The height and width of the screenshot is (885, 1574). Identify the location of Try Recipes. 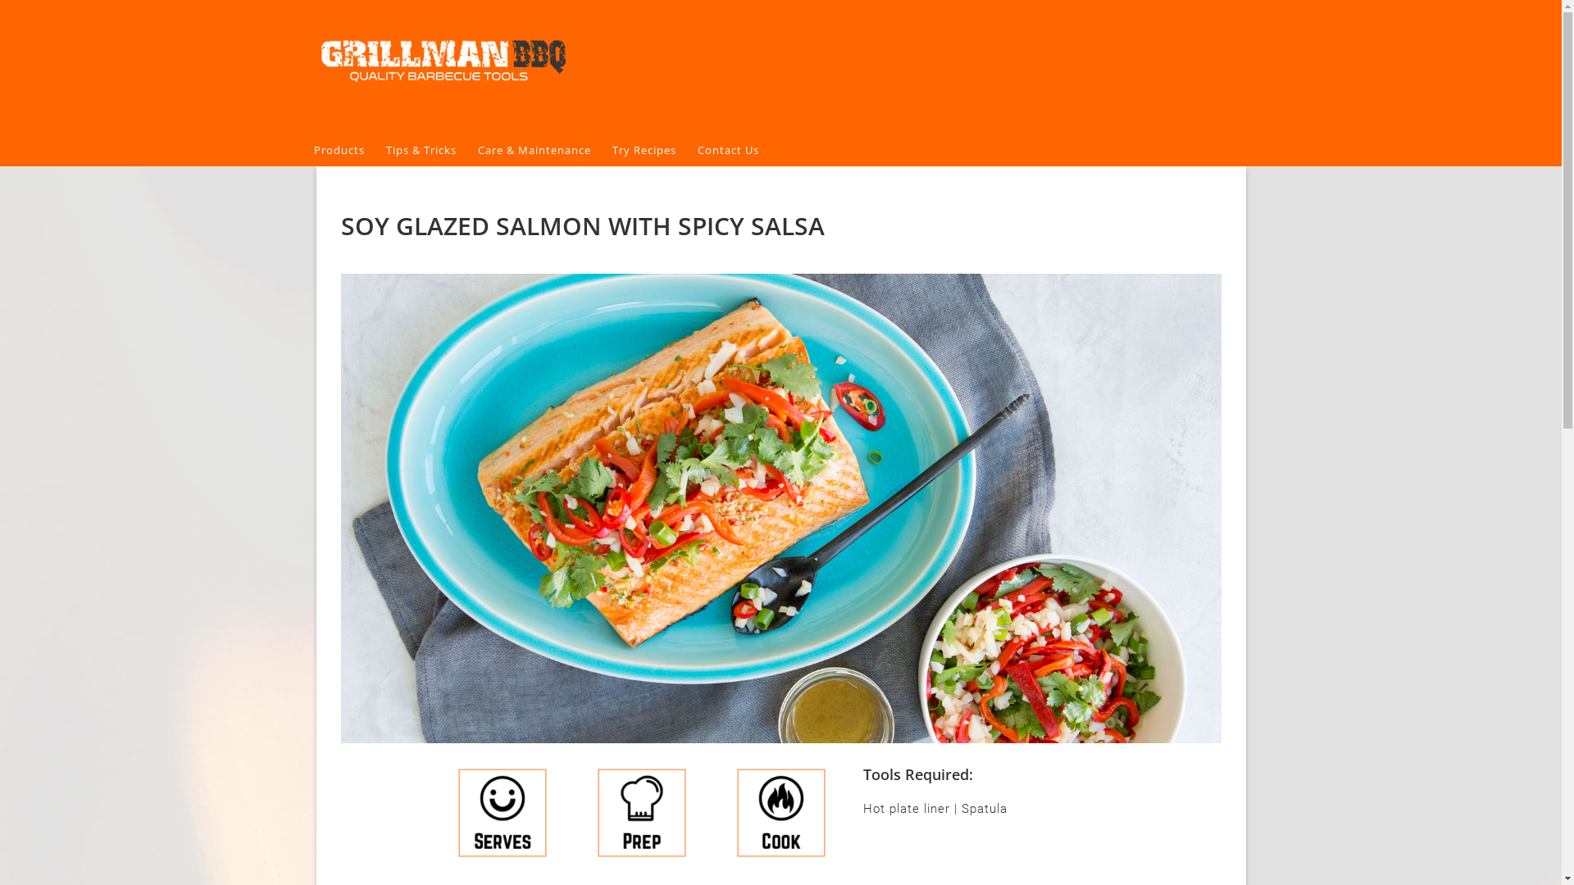
(654, 151).